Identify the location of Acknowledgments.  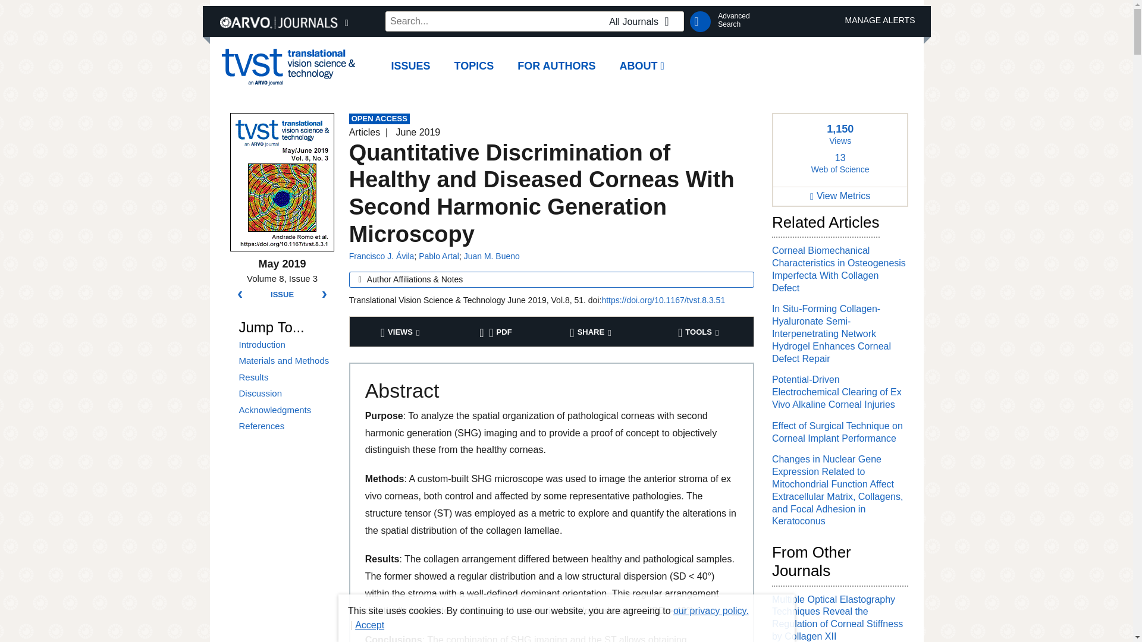
(284, 410).